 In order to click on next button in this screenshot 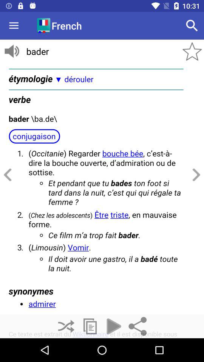, I will do `click(195, 175)`.